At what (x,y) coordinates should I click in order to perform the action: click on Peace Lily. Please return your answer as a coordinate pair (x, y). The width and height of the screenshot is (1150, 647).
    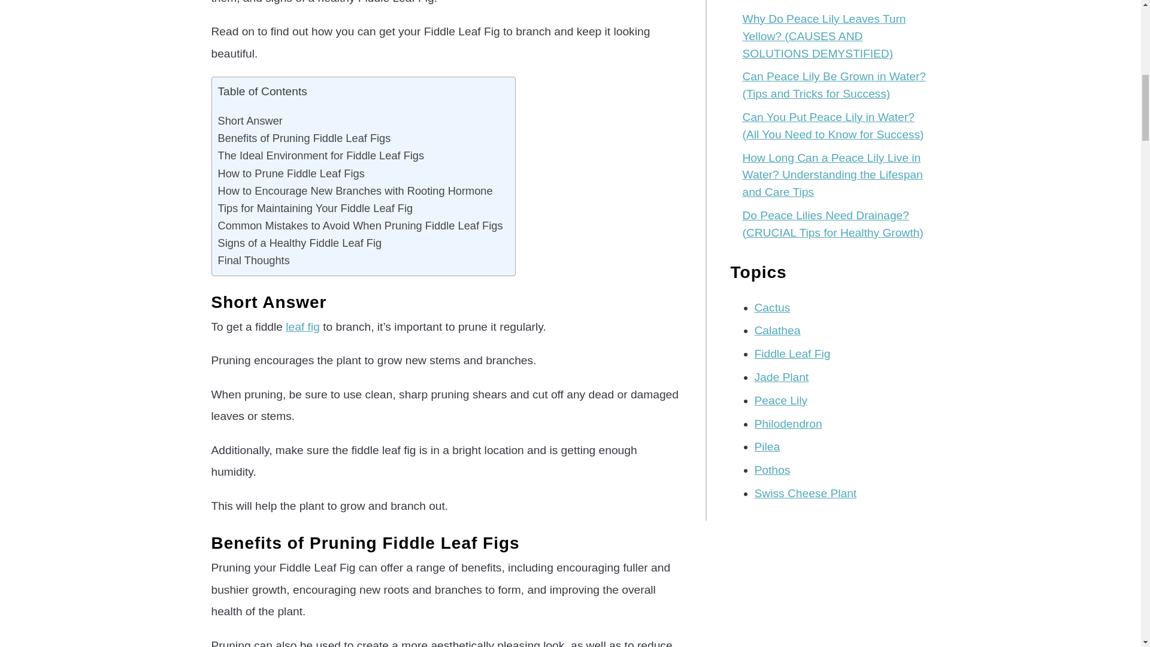
    Looking at the image, I should click on (781, 400).